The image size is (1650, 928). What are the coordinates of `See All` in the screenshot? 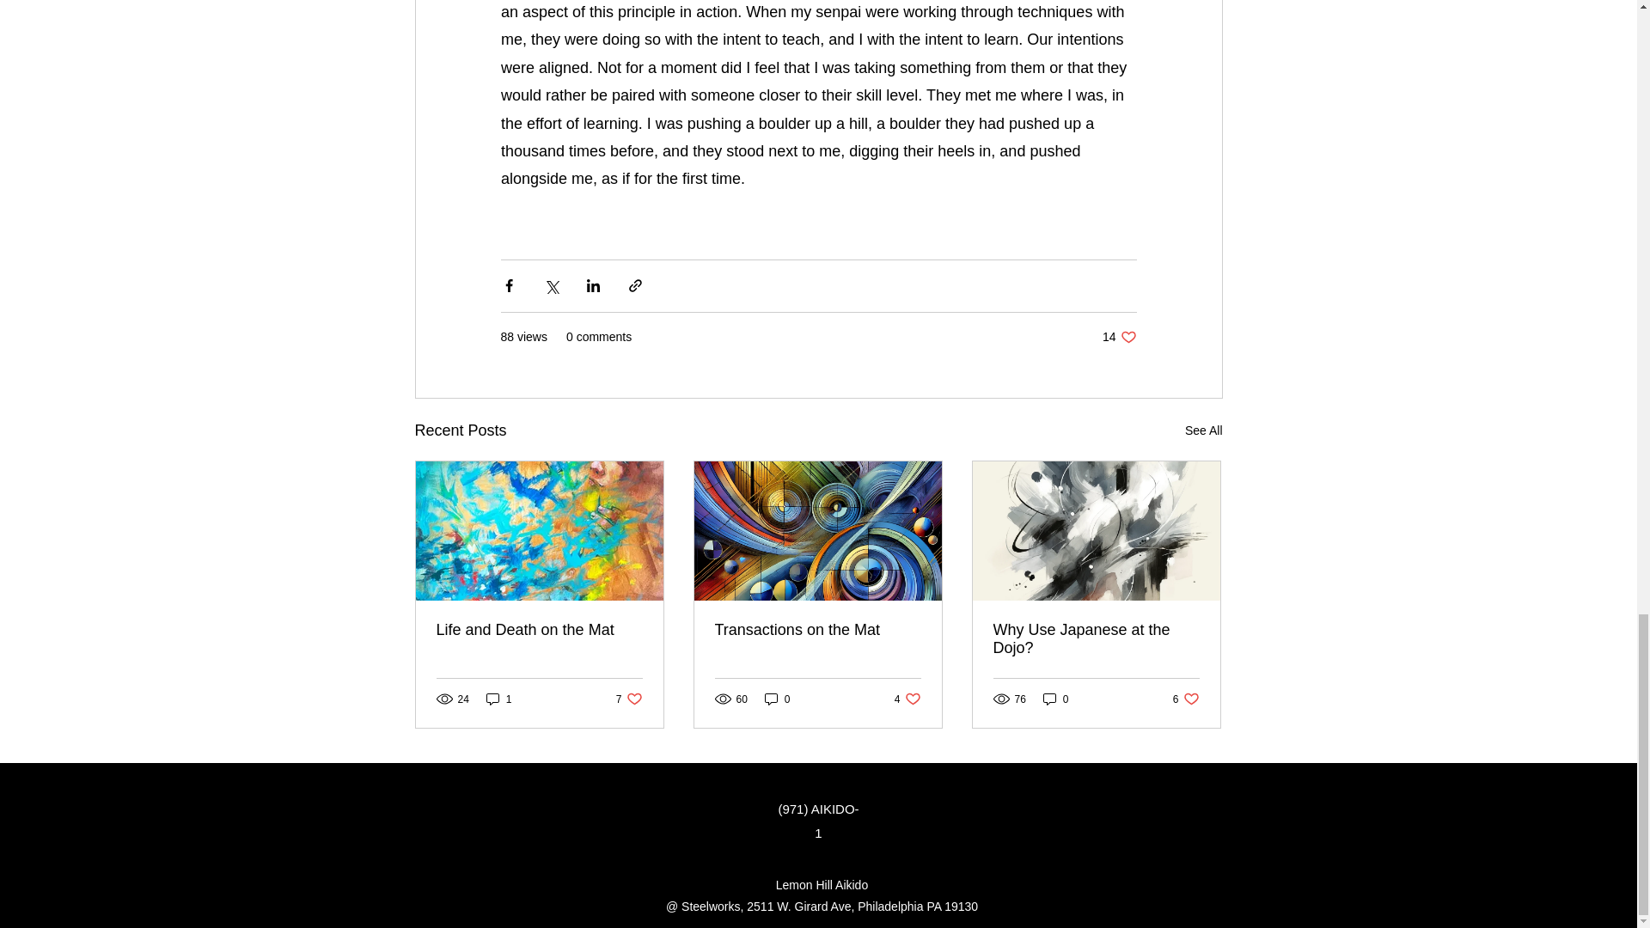 It's located at (1203, 431).